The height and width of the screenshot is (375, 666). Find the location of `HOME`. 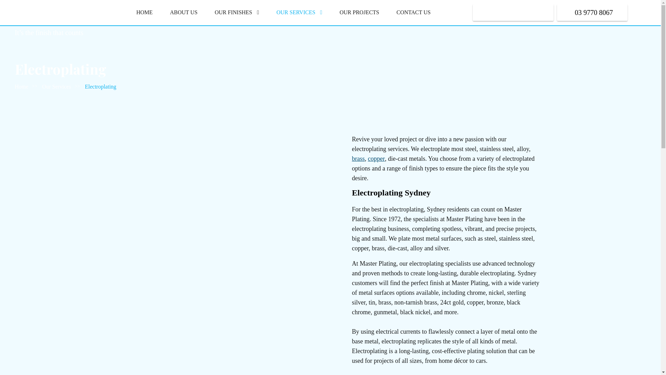

HOME is located at coordinates (144, 12).